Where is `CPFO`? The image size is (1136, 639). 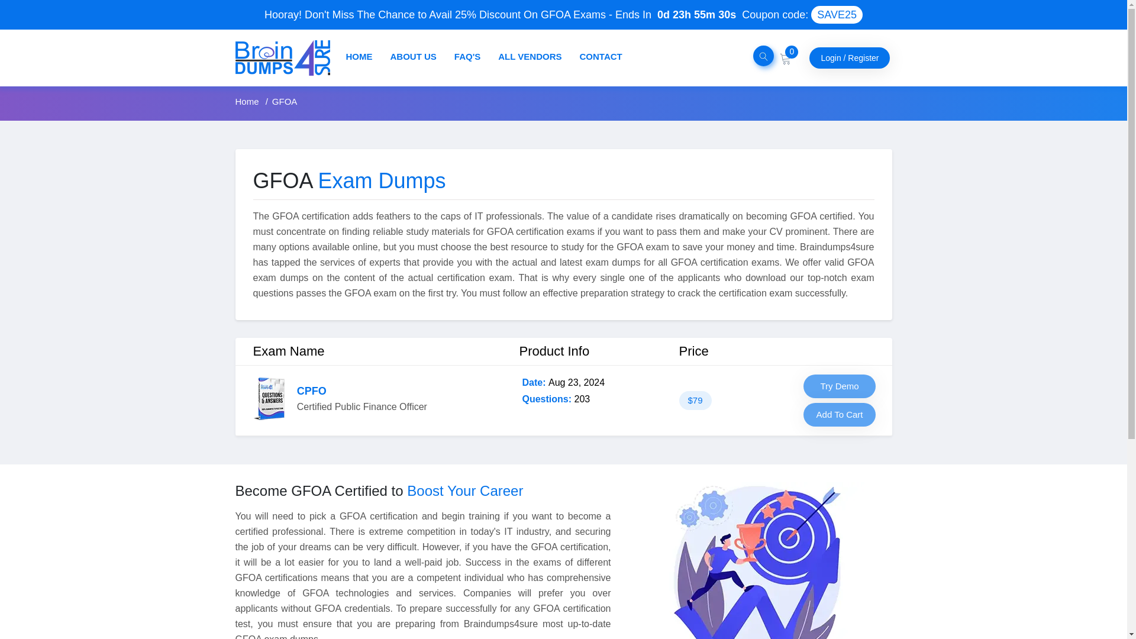 CPFO is located at coordinates (311, 390).